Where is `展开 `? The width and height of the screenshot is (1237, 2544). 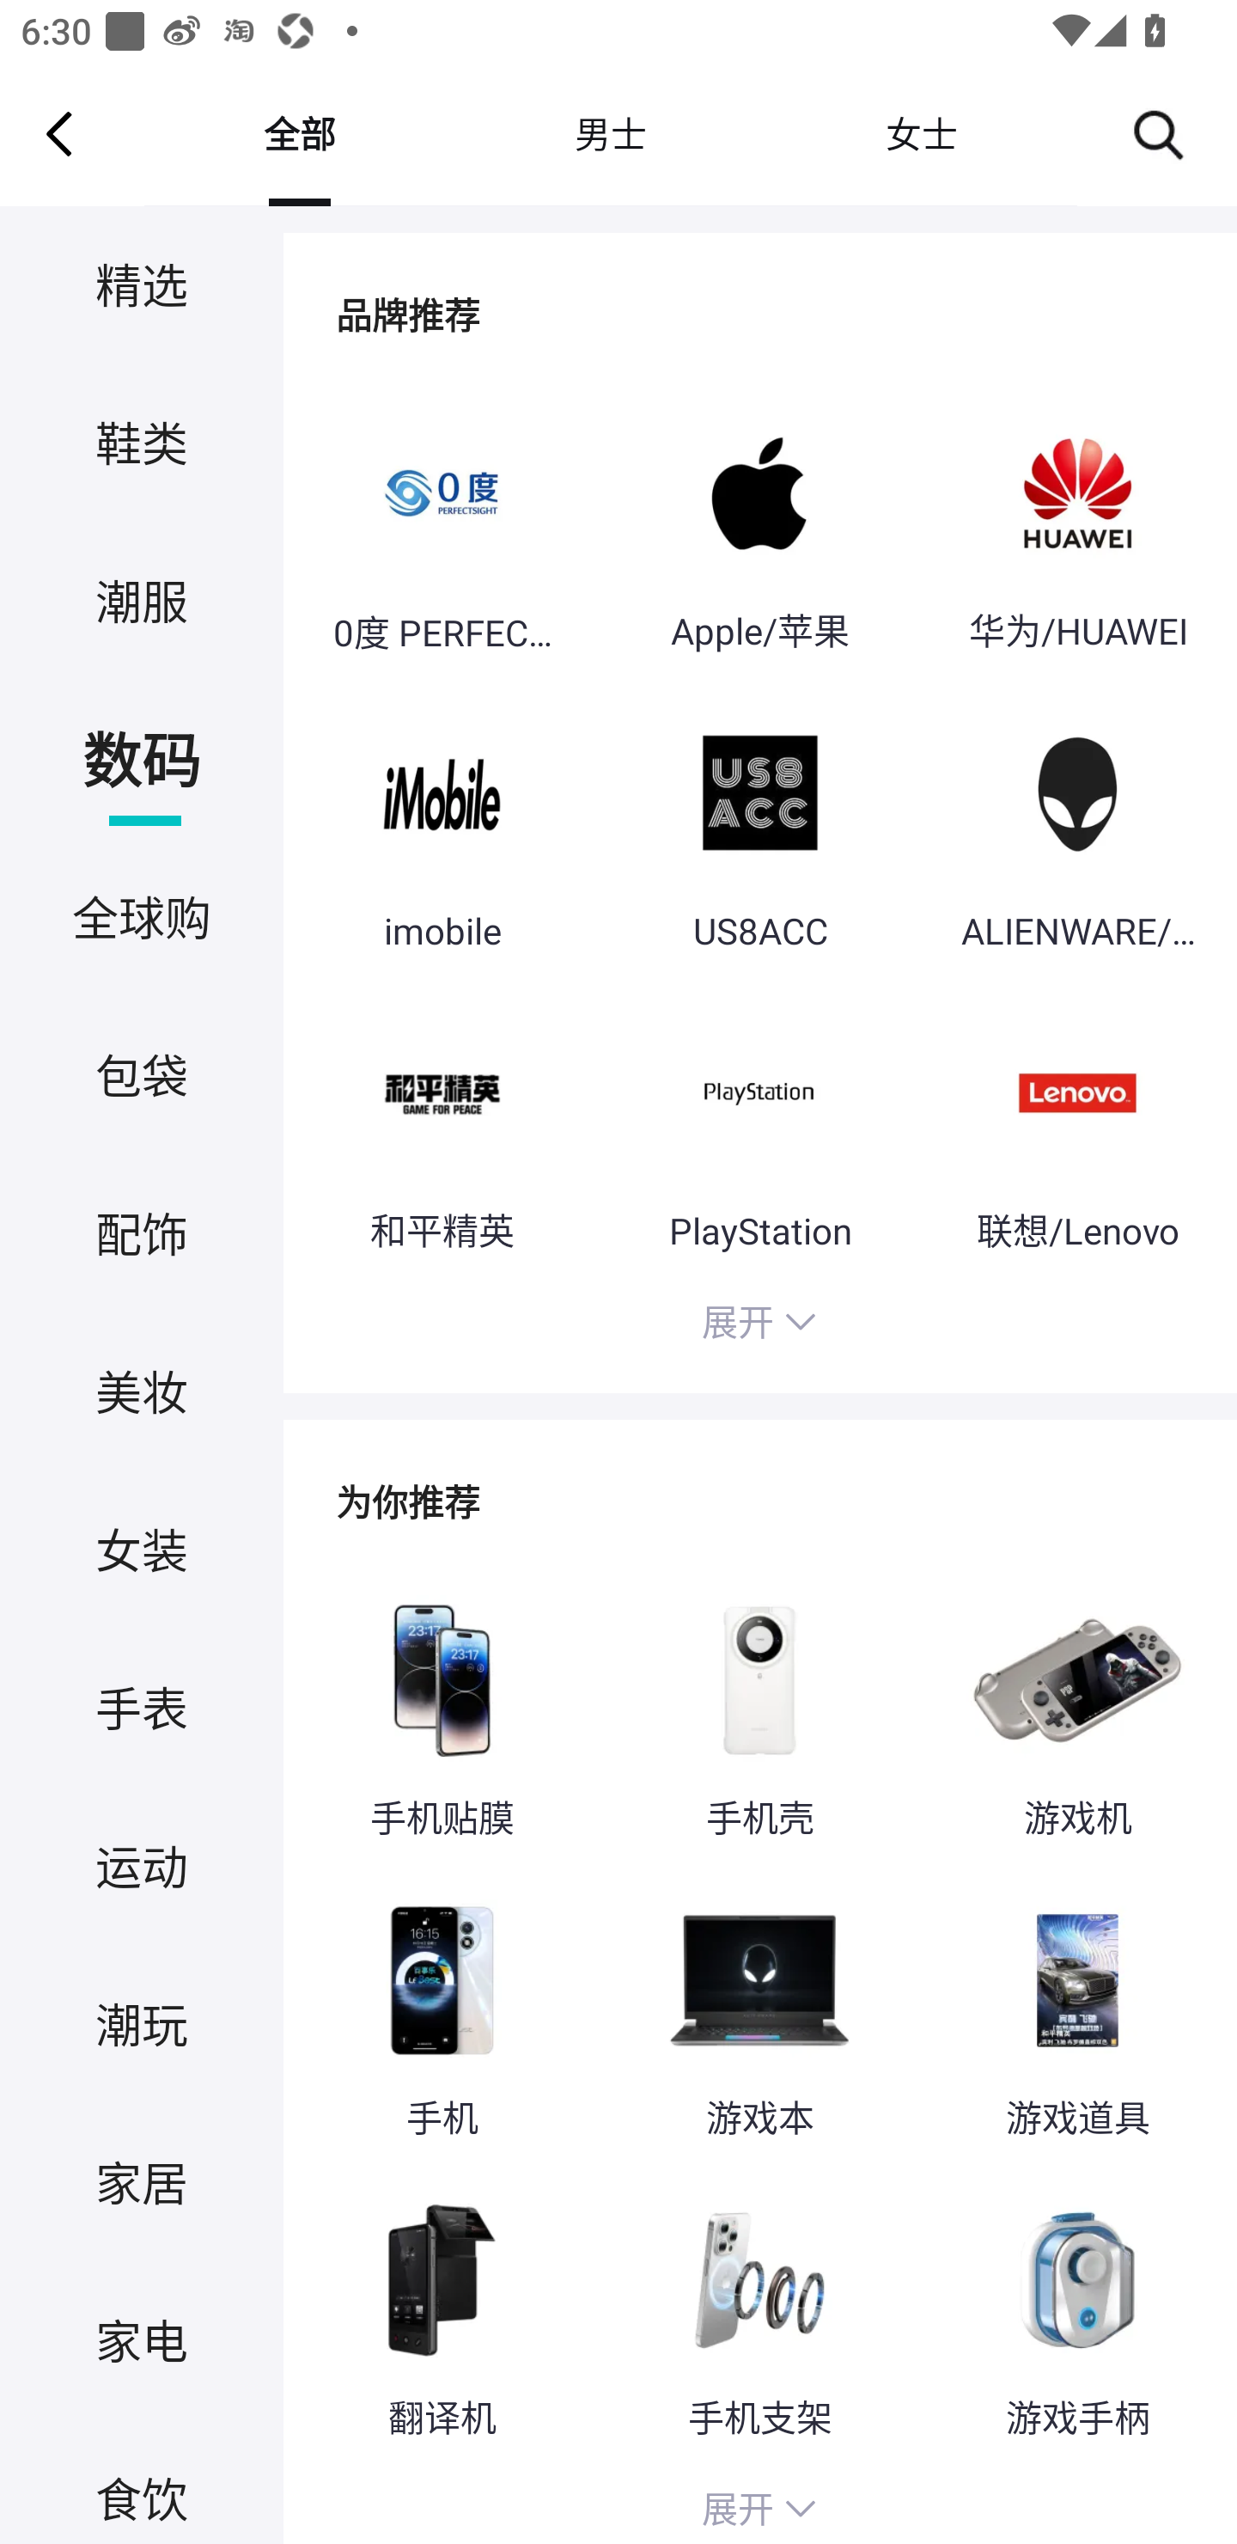
展开  is located at coordinates (759, 2504).